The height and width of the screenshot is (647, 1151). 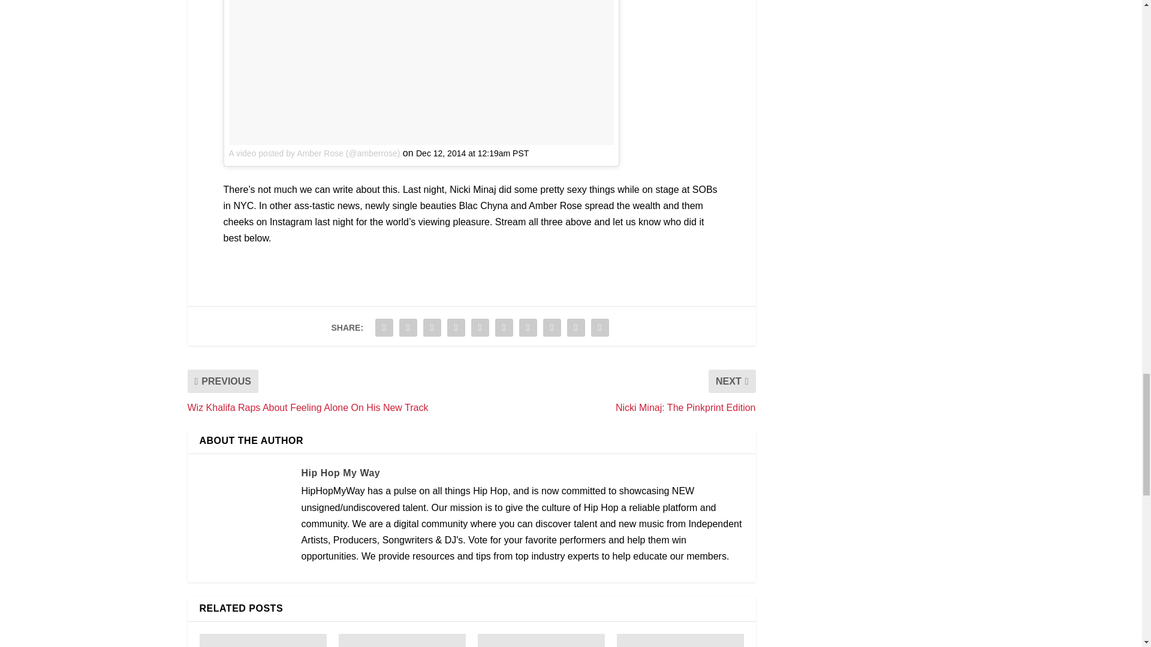 I want to click on Hip Hop My Way, so click(x=340, y=473).